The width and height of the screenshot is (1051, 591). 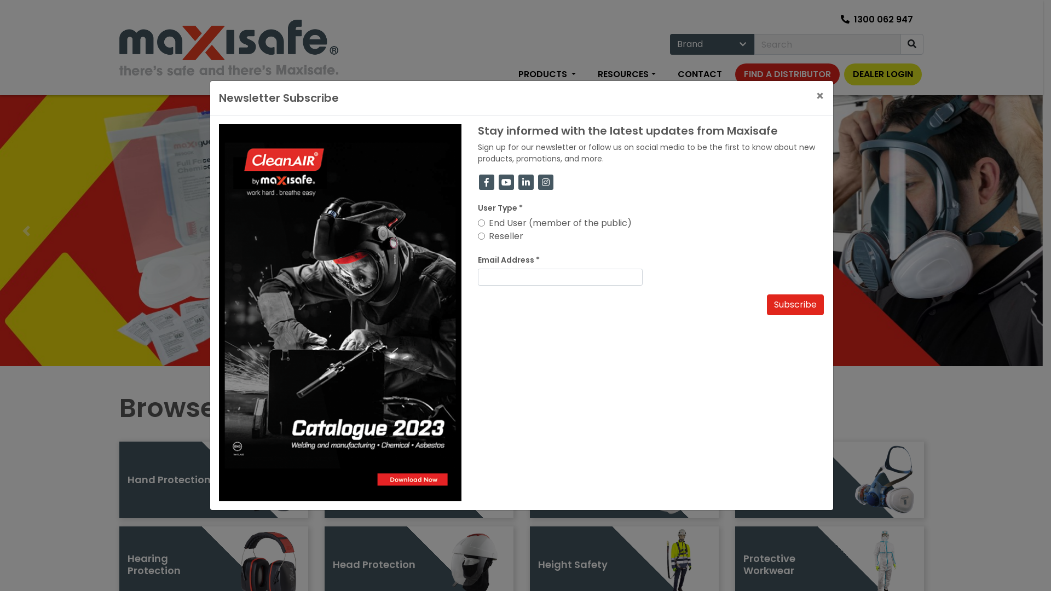 I want to click on Respiratory Protection, so click(x=829, y=480).